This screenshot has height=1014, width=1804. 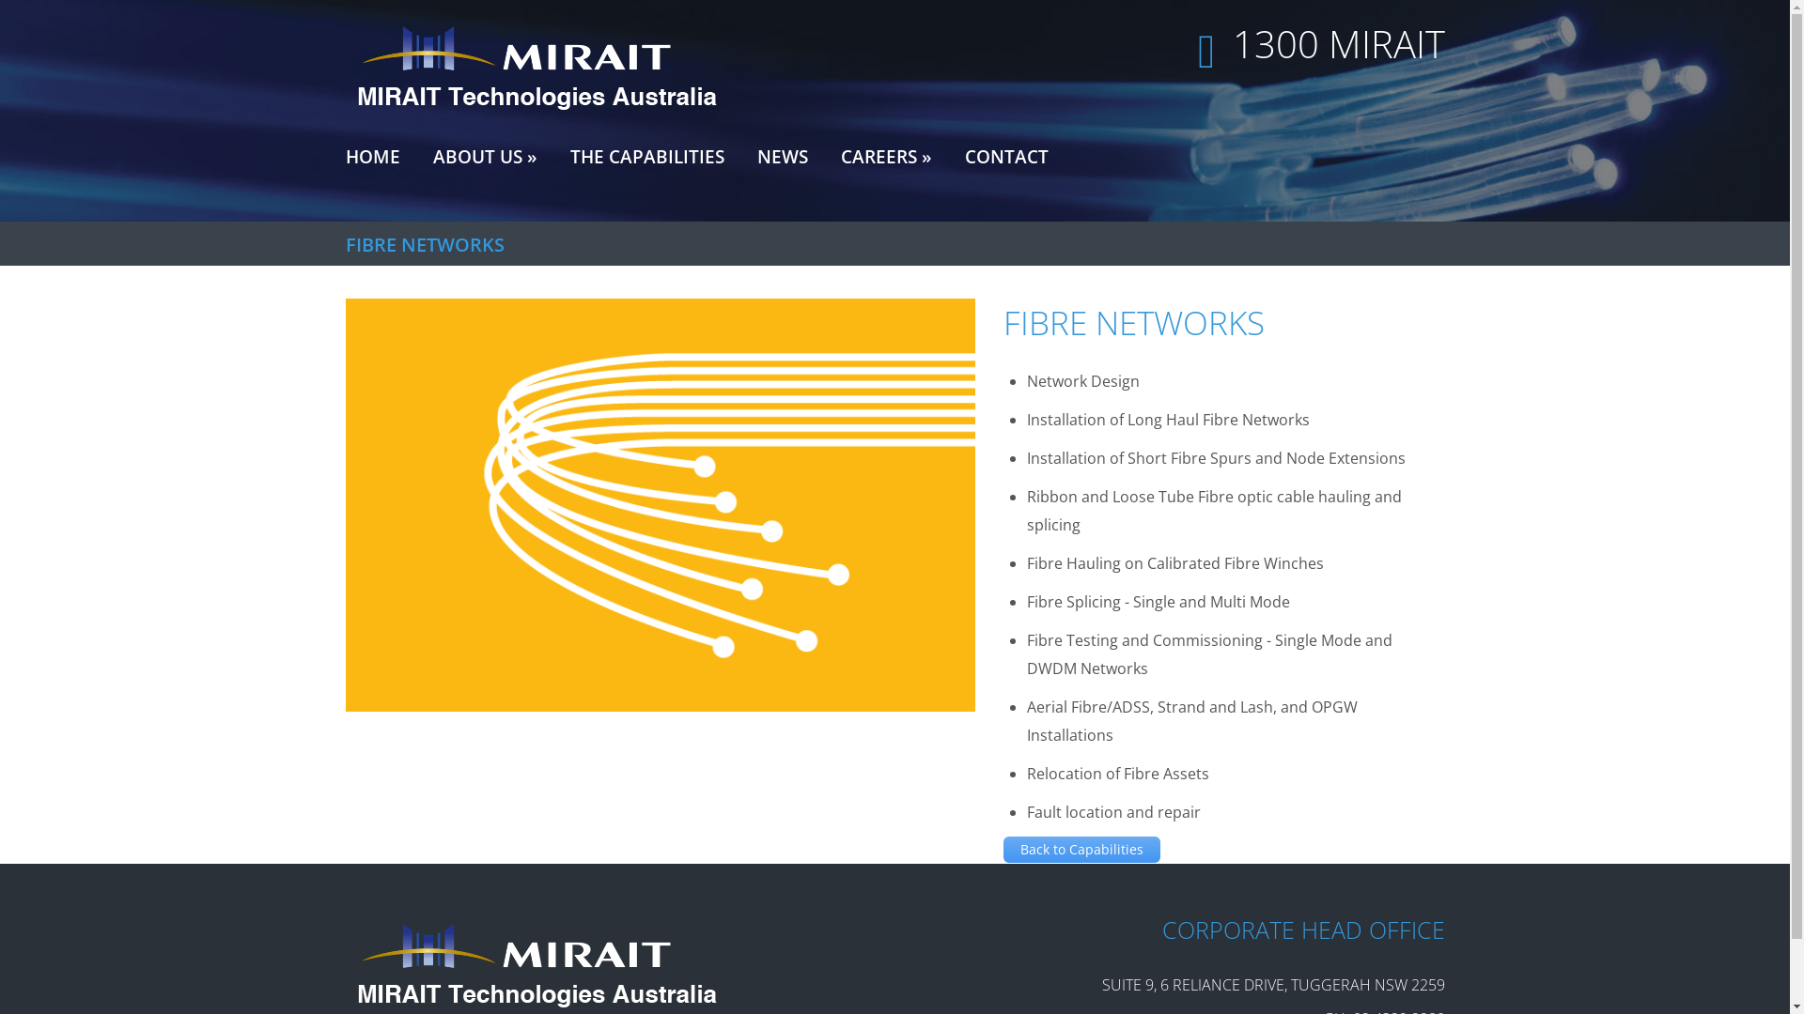 What do you see at coordinates (373, 155) in the screenshot?
I see `HOME` at bounding box center [373, 155].